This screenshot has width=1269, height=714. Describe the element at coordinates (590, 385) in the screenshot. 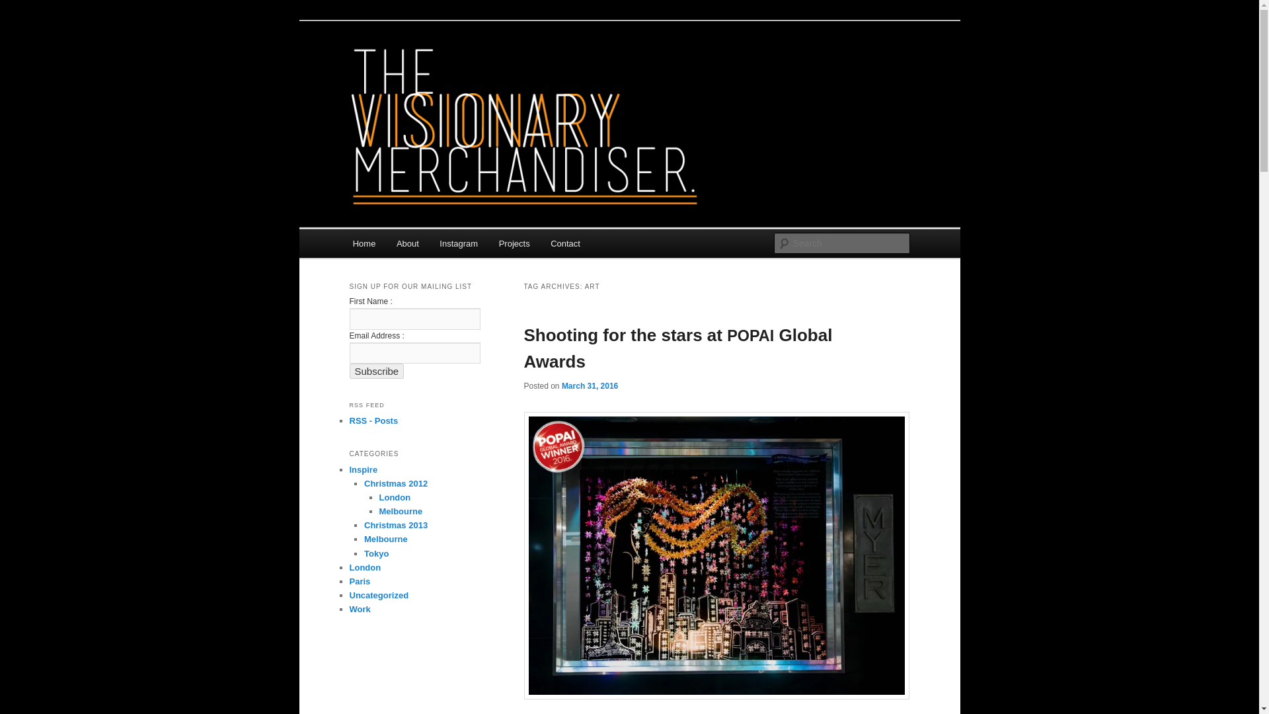

I see `March 31, 2016` at that location.